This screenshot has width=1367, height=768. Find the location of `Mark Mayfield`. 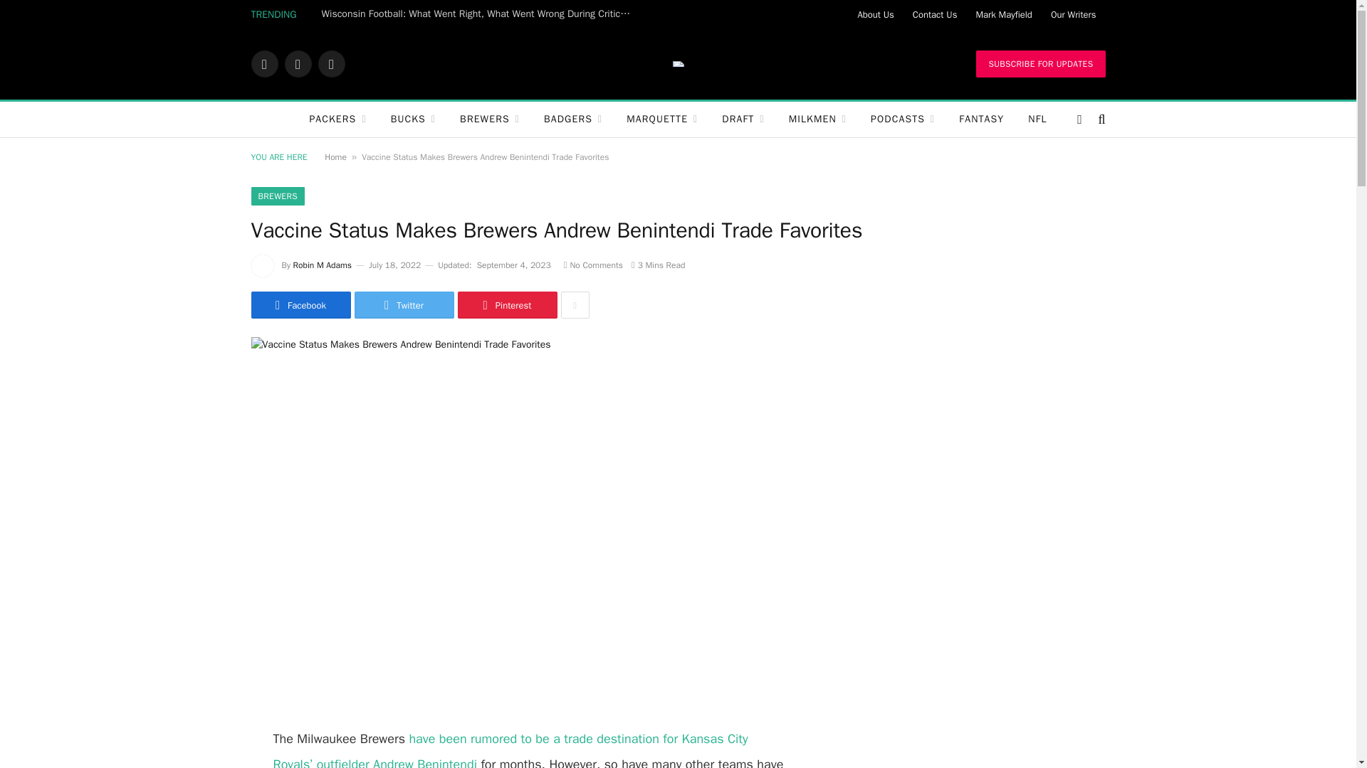

Mark Mayfield is located at coordinates (1003, 14).